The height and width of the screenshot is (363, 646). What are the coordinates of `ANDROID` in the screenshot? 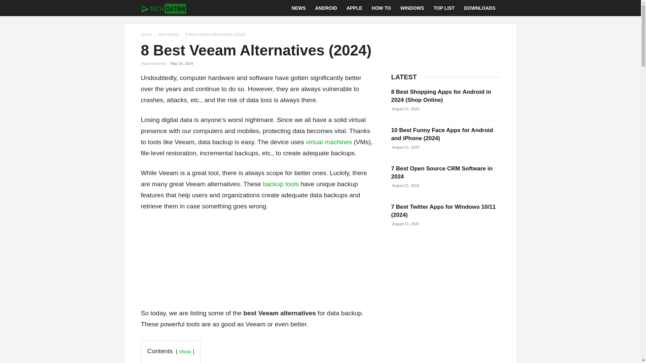 It's located at (326, 8).